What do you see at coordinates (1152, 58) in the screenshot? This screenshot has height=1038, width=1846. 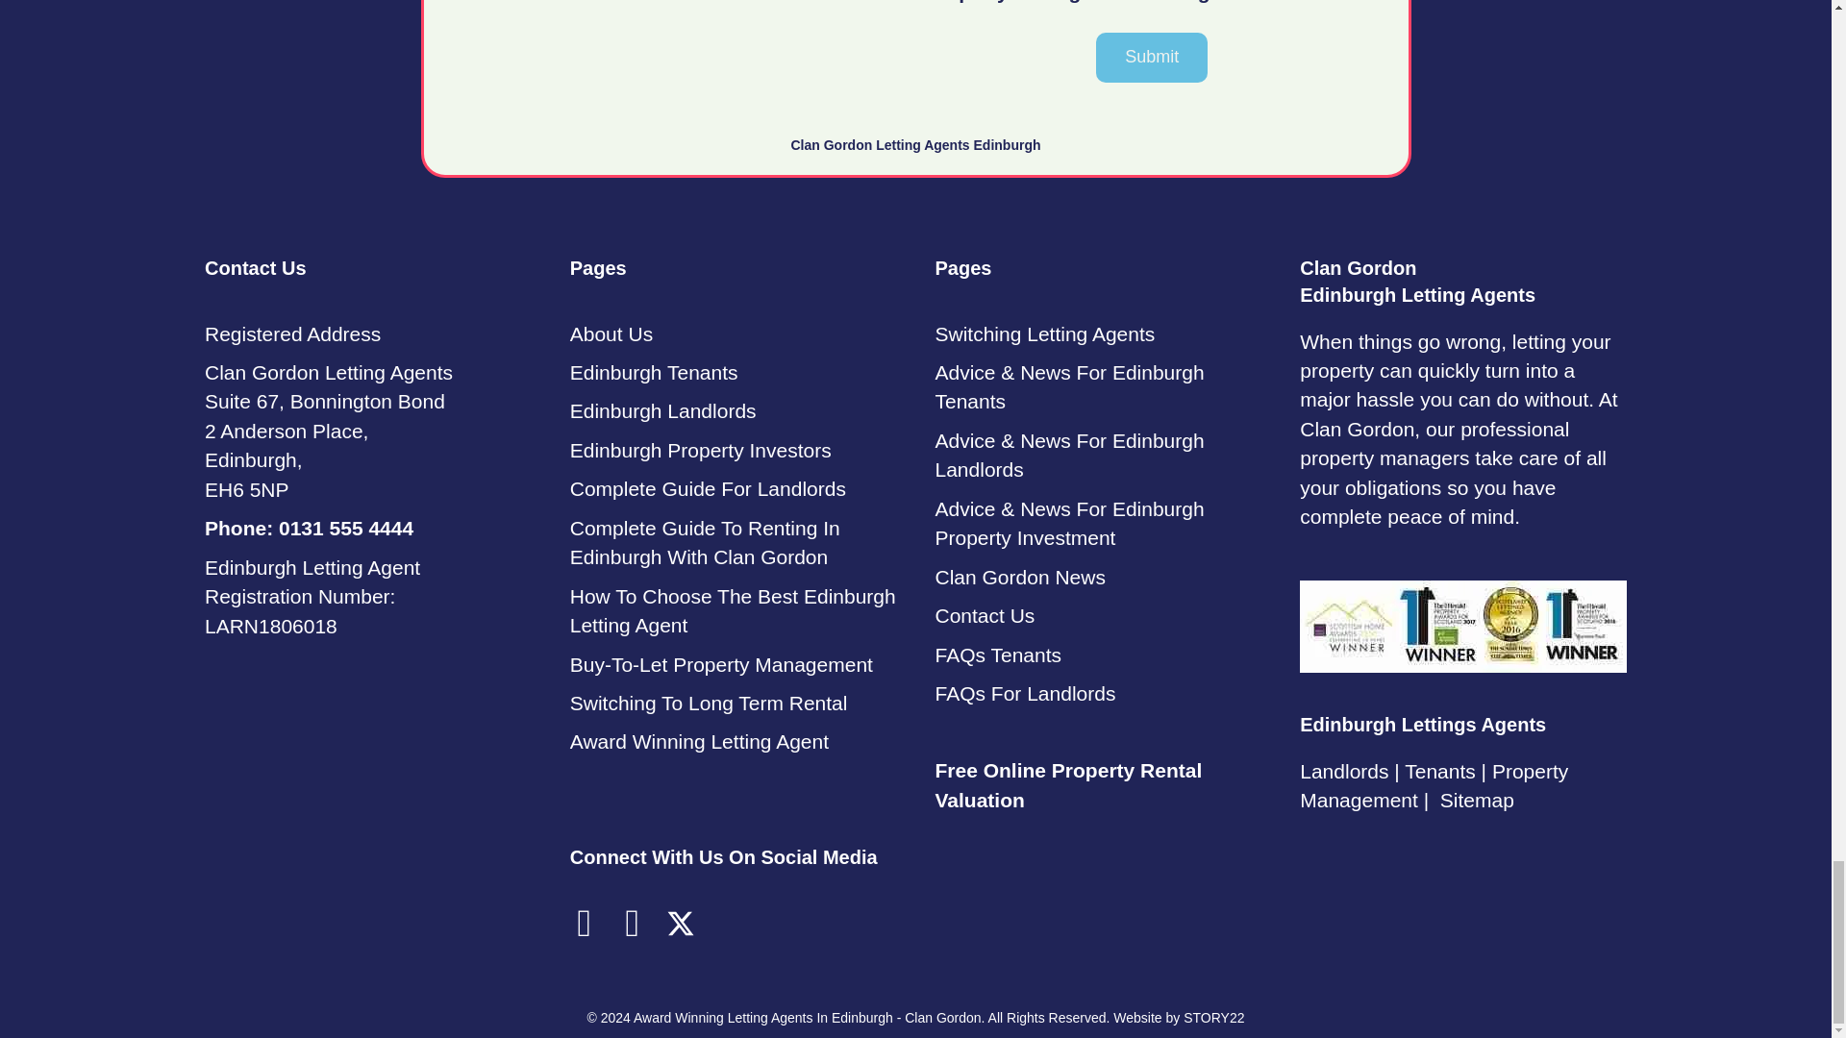 I see `Submit` at bounding box center [1152, 58].